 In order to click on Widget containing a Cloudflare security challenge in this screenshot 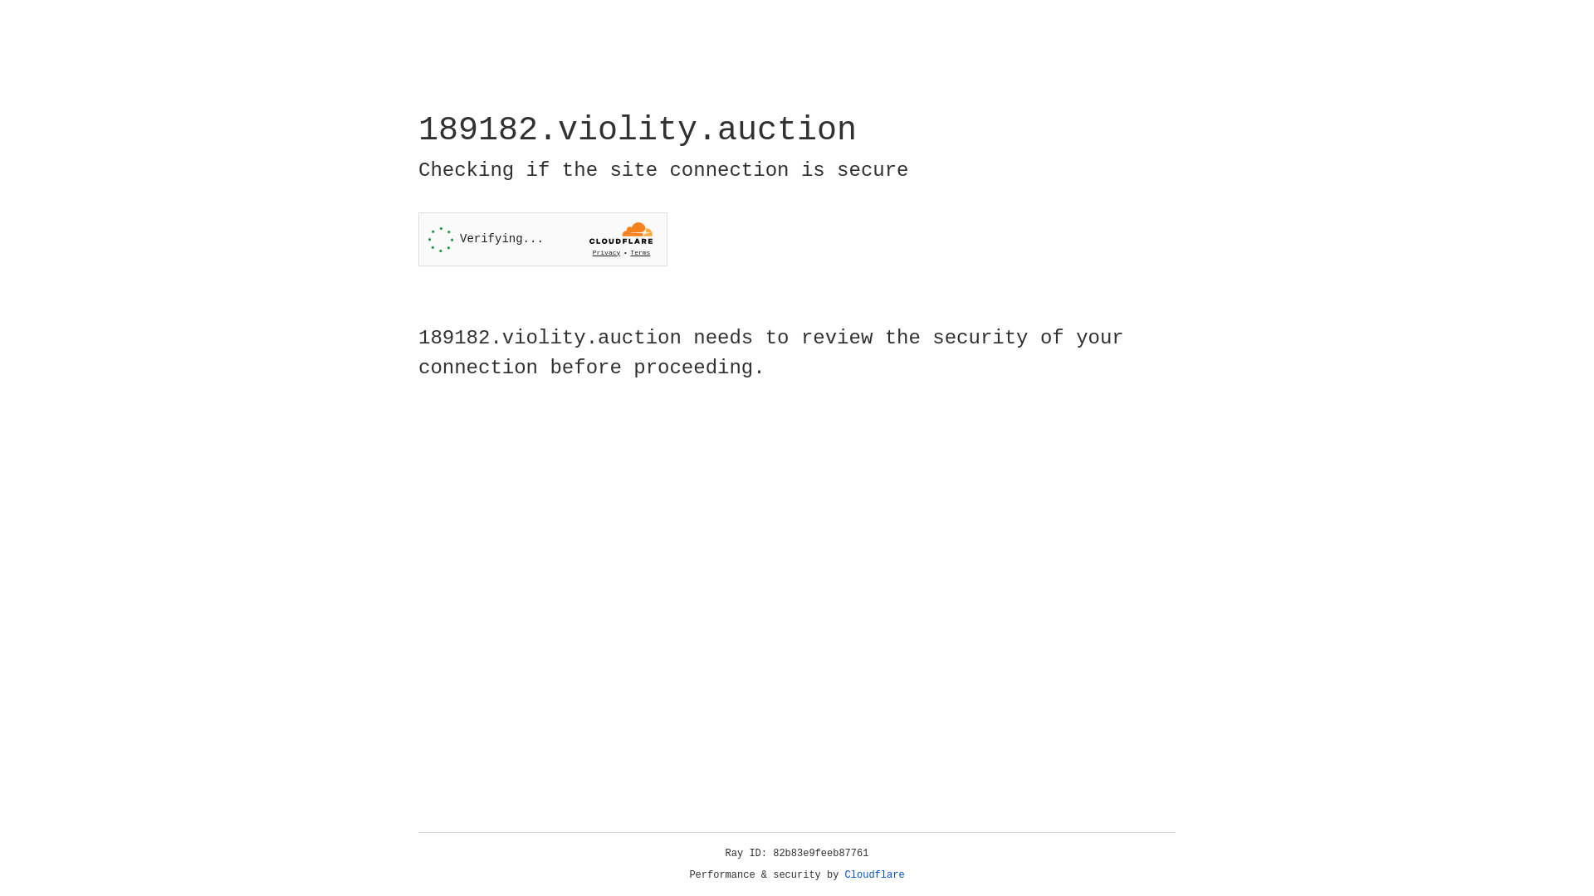, I will do `click(543, 239)`.